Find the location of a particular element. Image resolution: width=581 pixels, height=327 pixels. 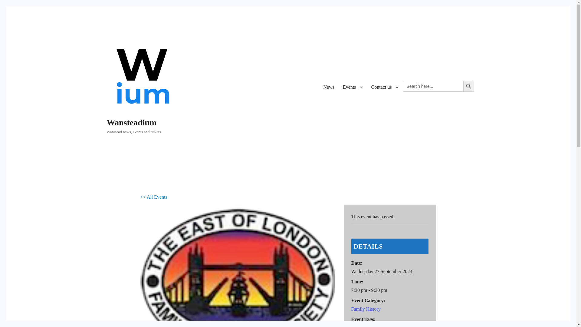

News is located at coordinates (329, 87).